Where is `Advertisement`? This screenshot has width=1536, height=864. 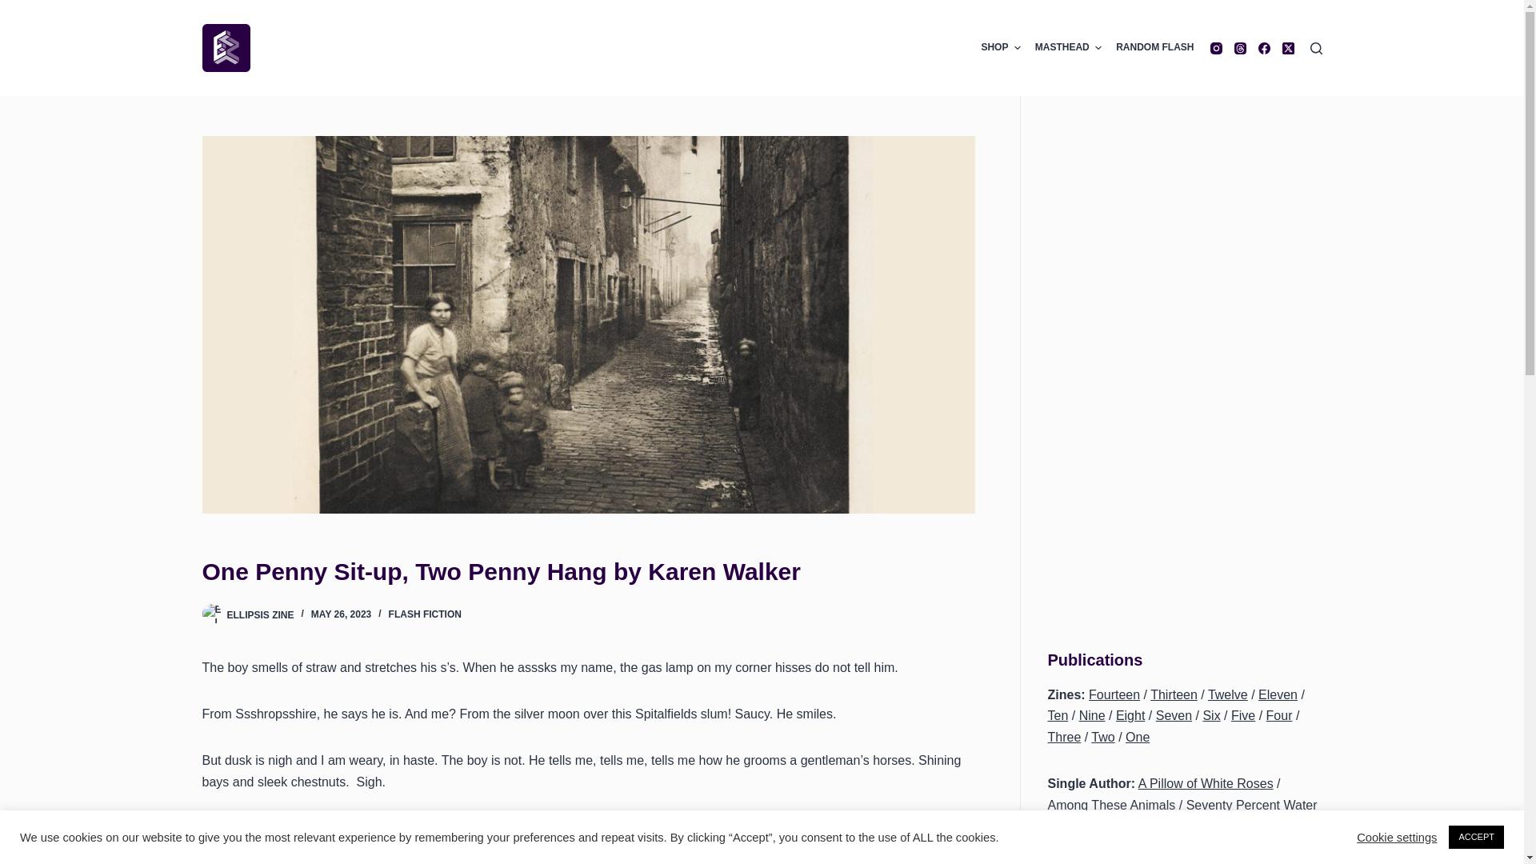 Advertisement is located at coordinates (1185, 248).